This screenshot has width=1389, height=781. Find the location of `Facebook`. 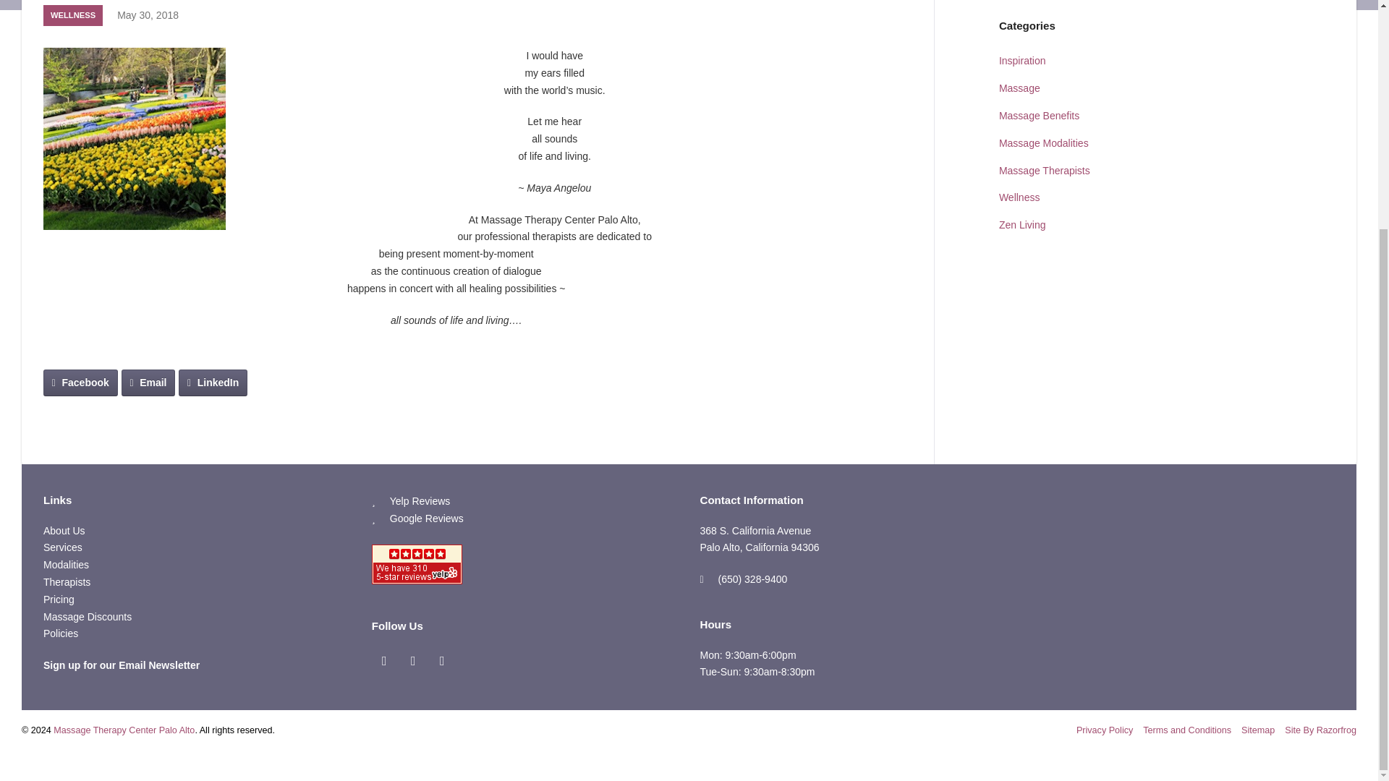

Facebook is located at coordinates (385, 661).